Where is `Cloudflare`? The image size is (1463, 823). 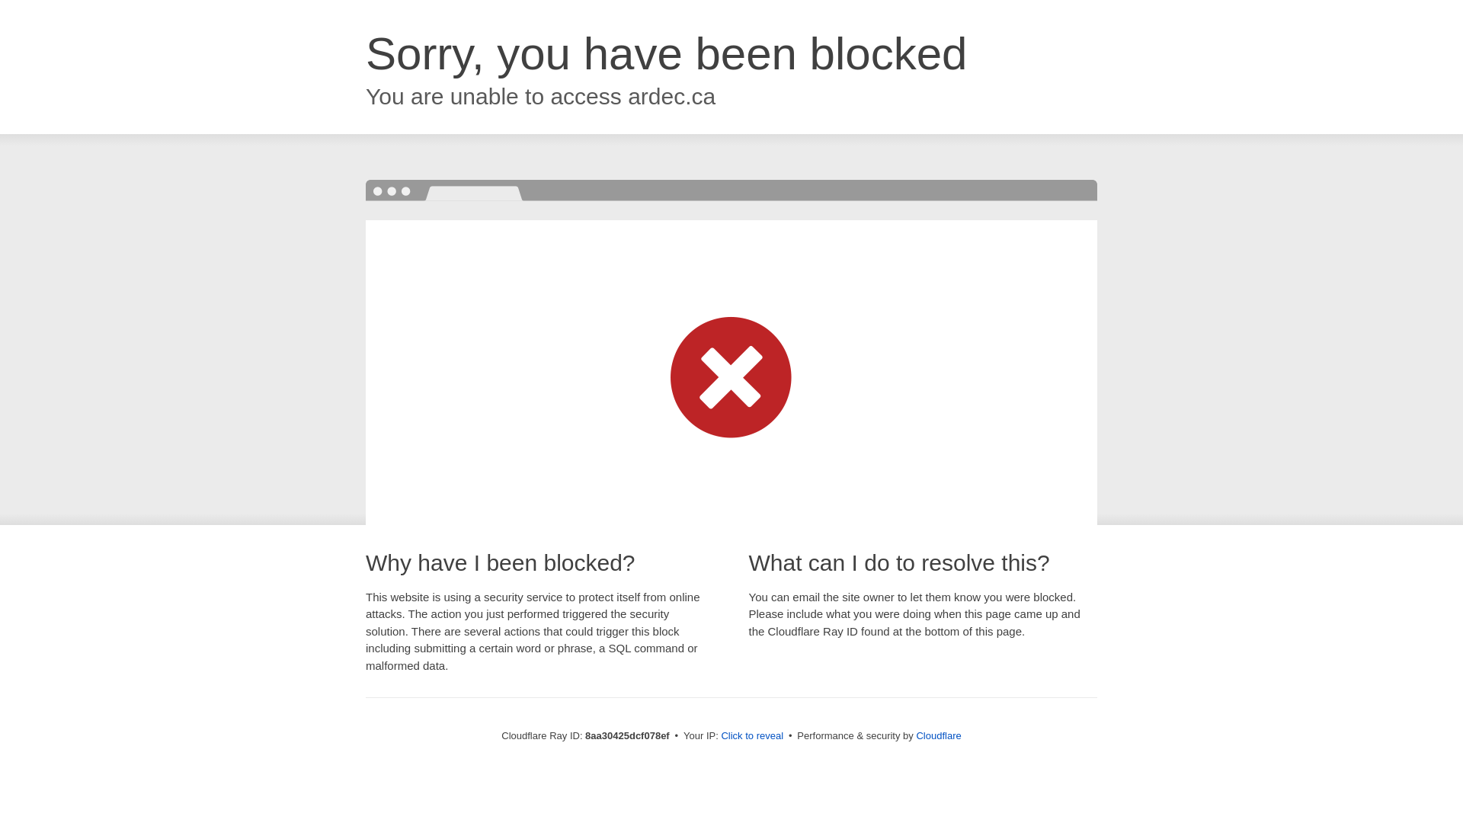
Cloudflare is located at coordinates (938, 735).